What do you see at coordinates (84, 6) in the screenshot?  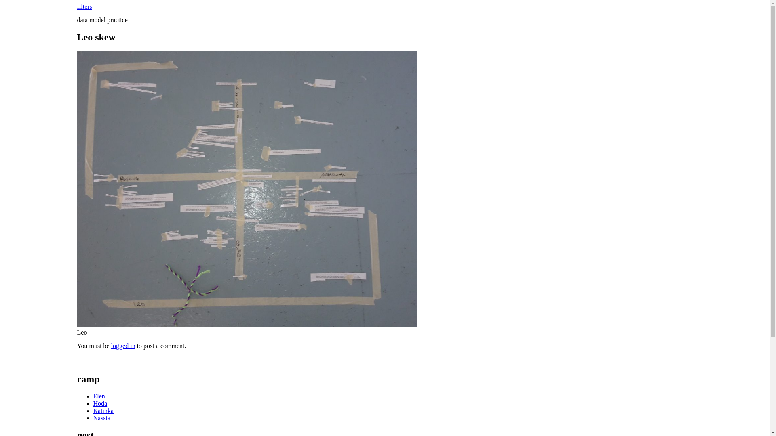 I see `filters` at bounding box center [84, 6].